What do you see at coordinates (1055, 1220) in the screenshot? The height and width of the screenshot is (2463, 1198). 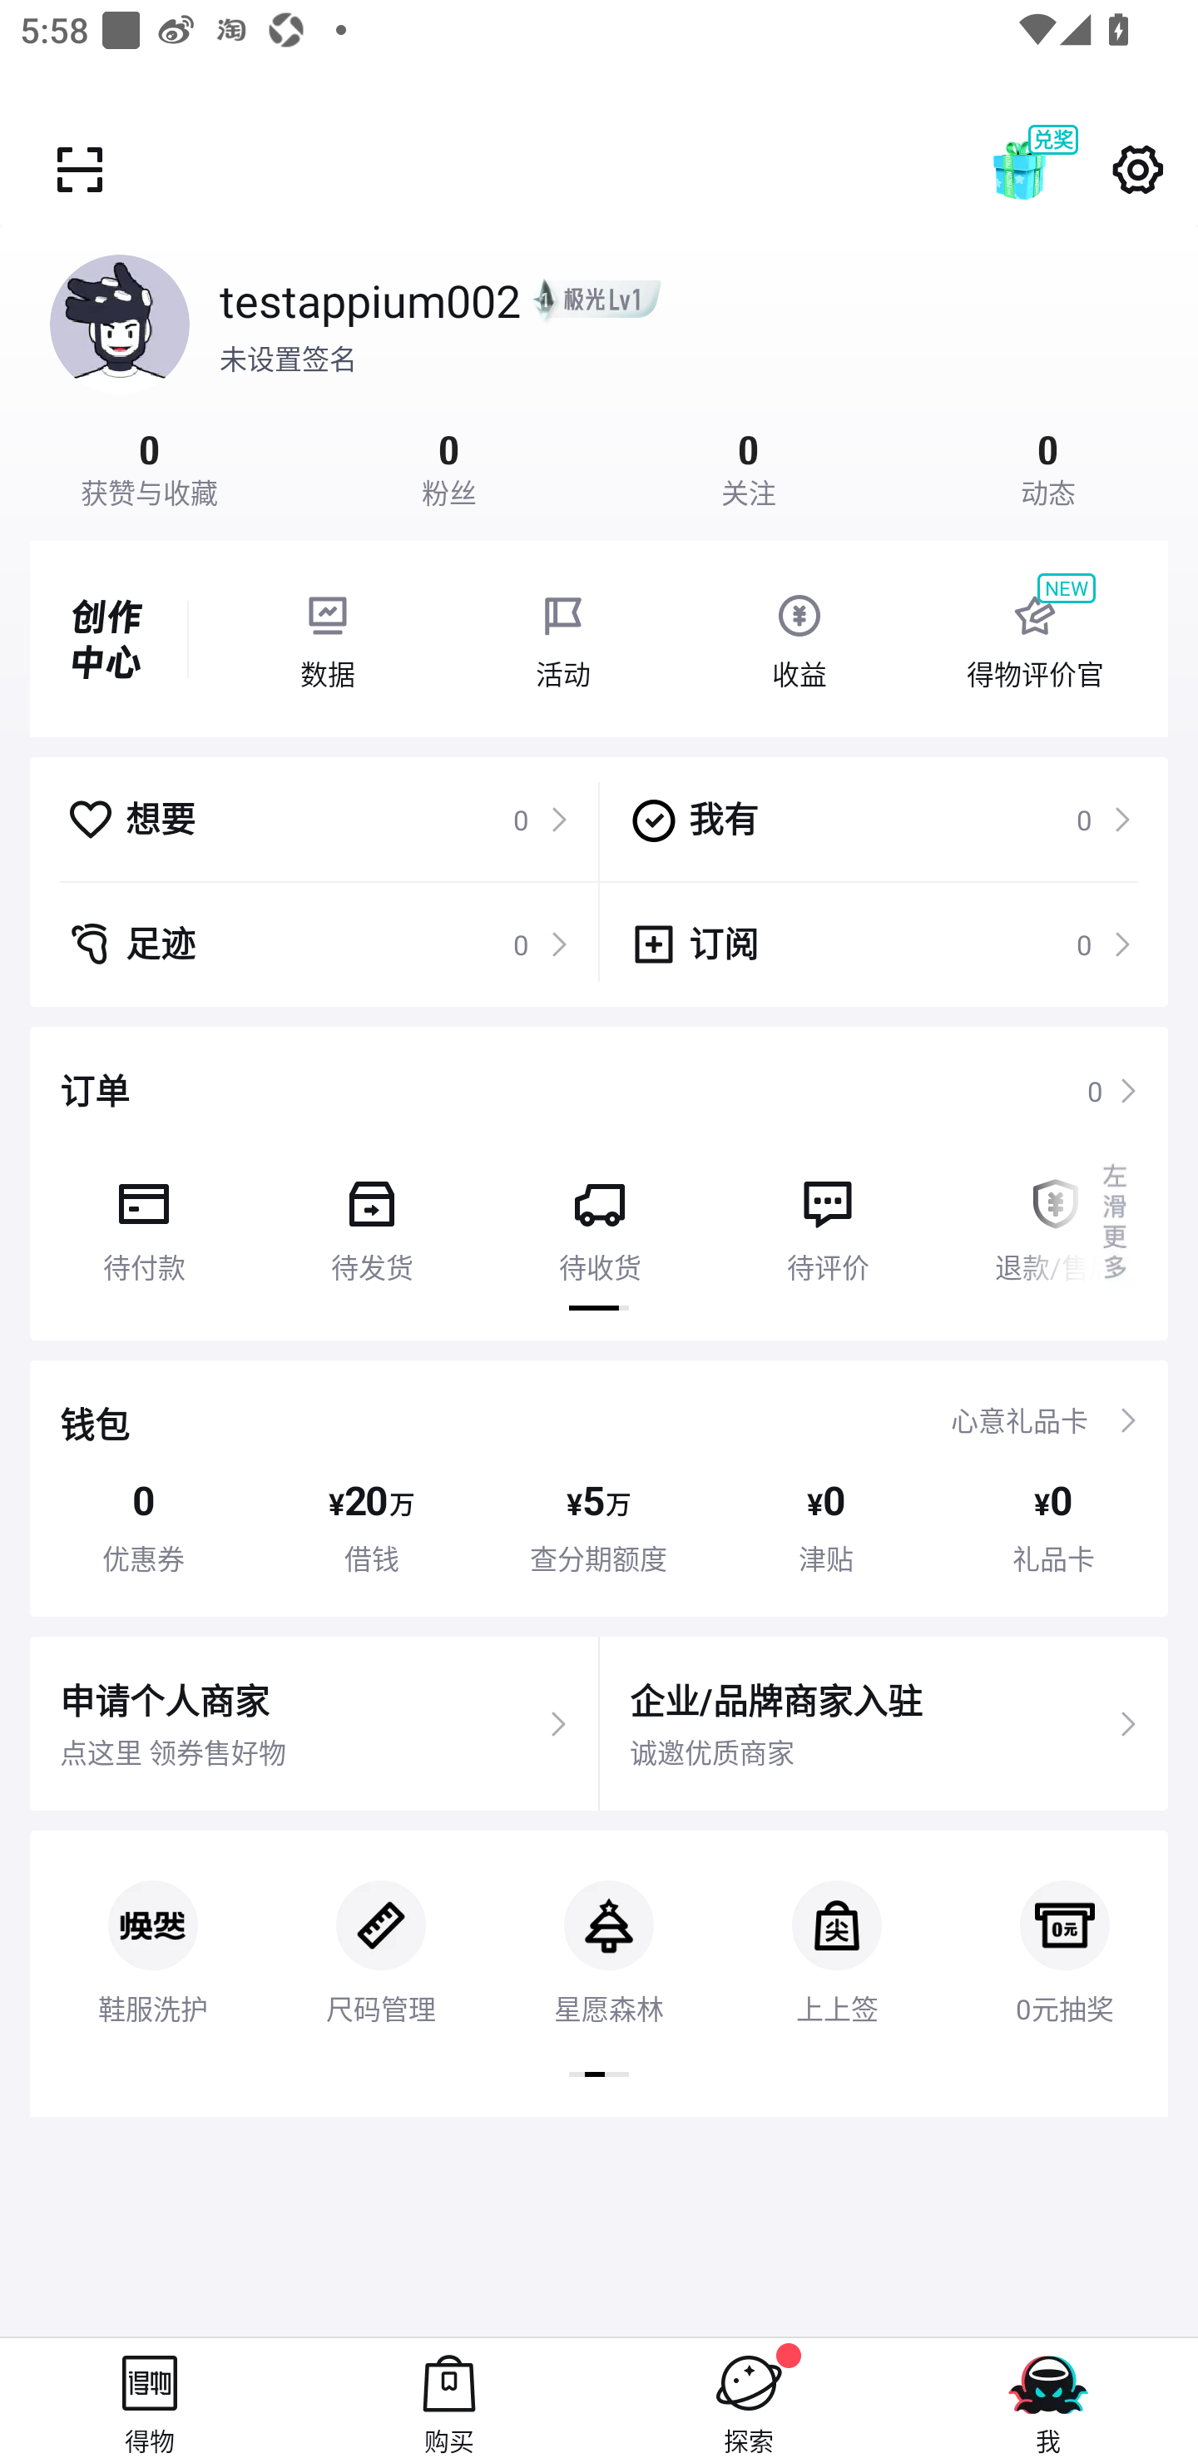 I see `退款/售后` at bounding box center [1055, 1220].